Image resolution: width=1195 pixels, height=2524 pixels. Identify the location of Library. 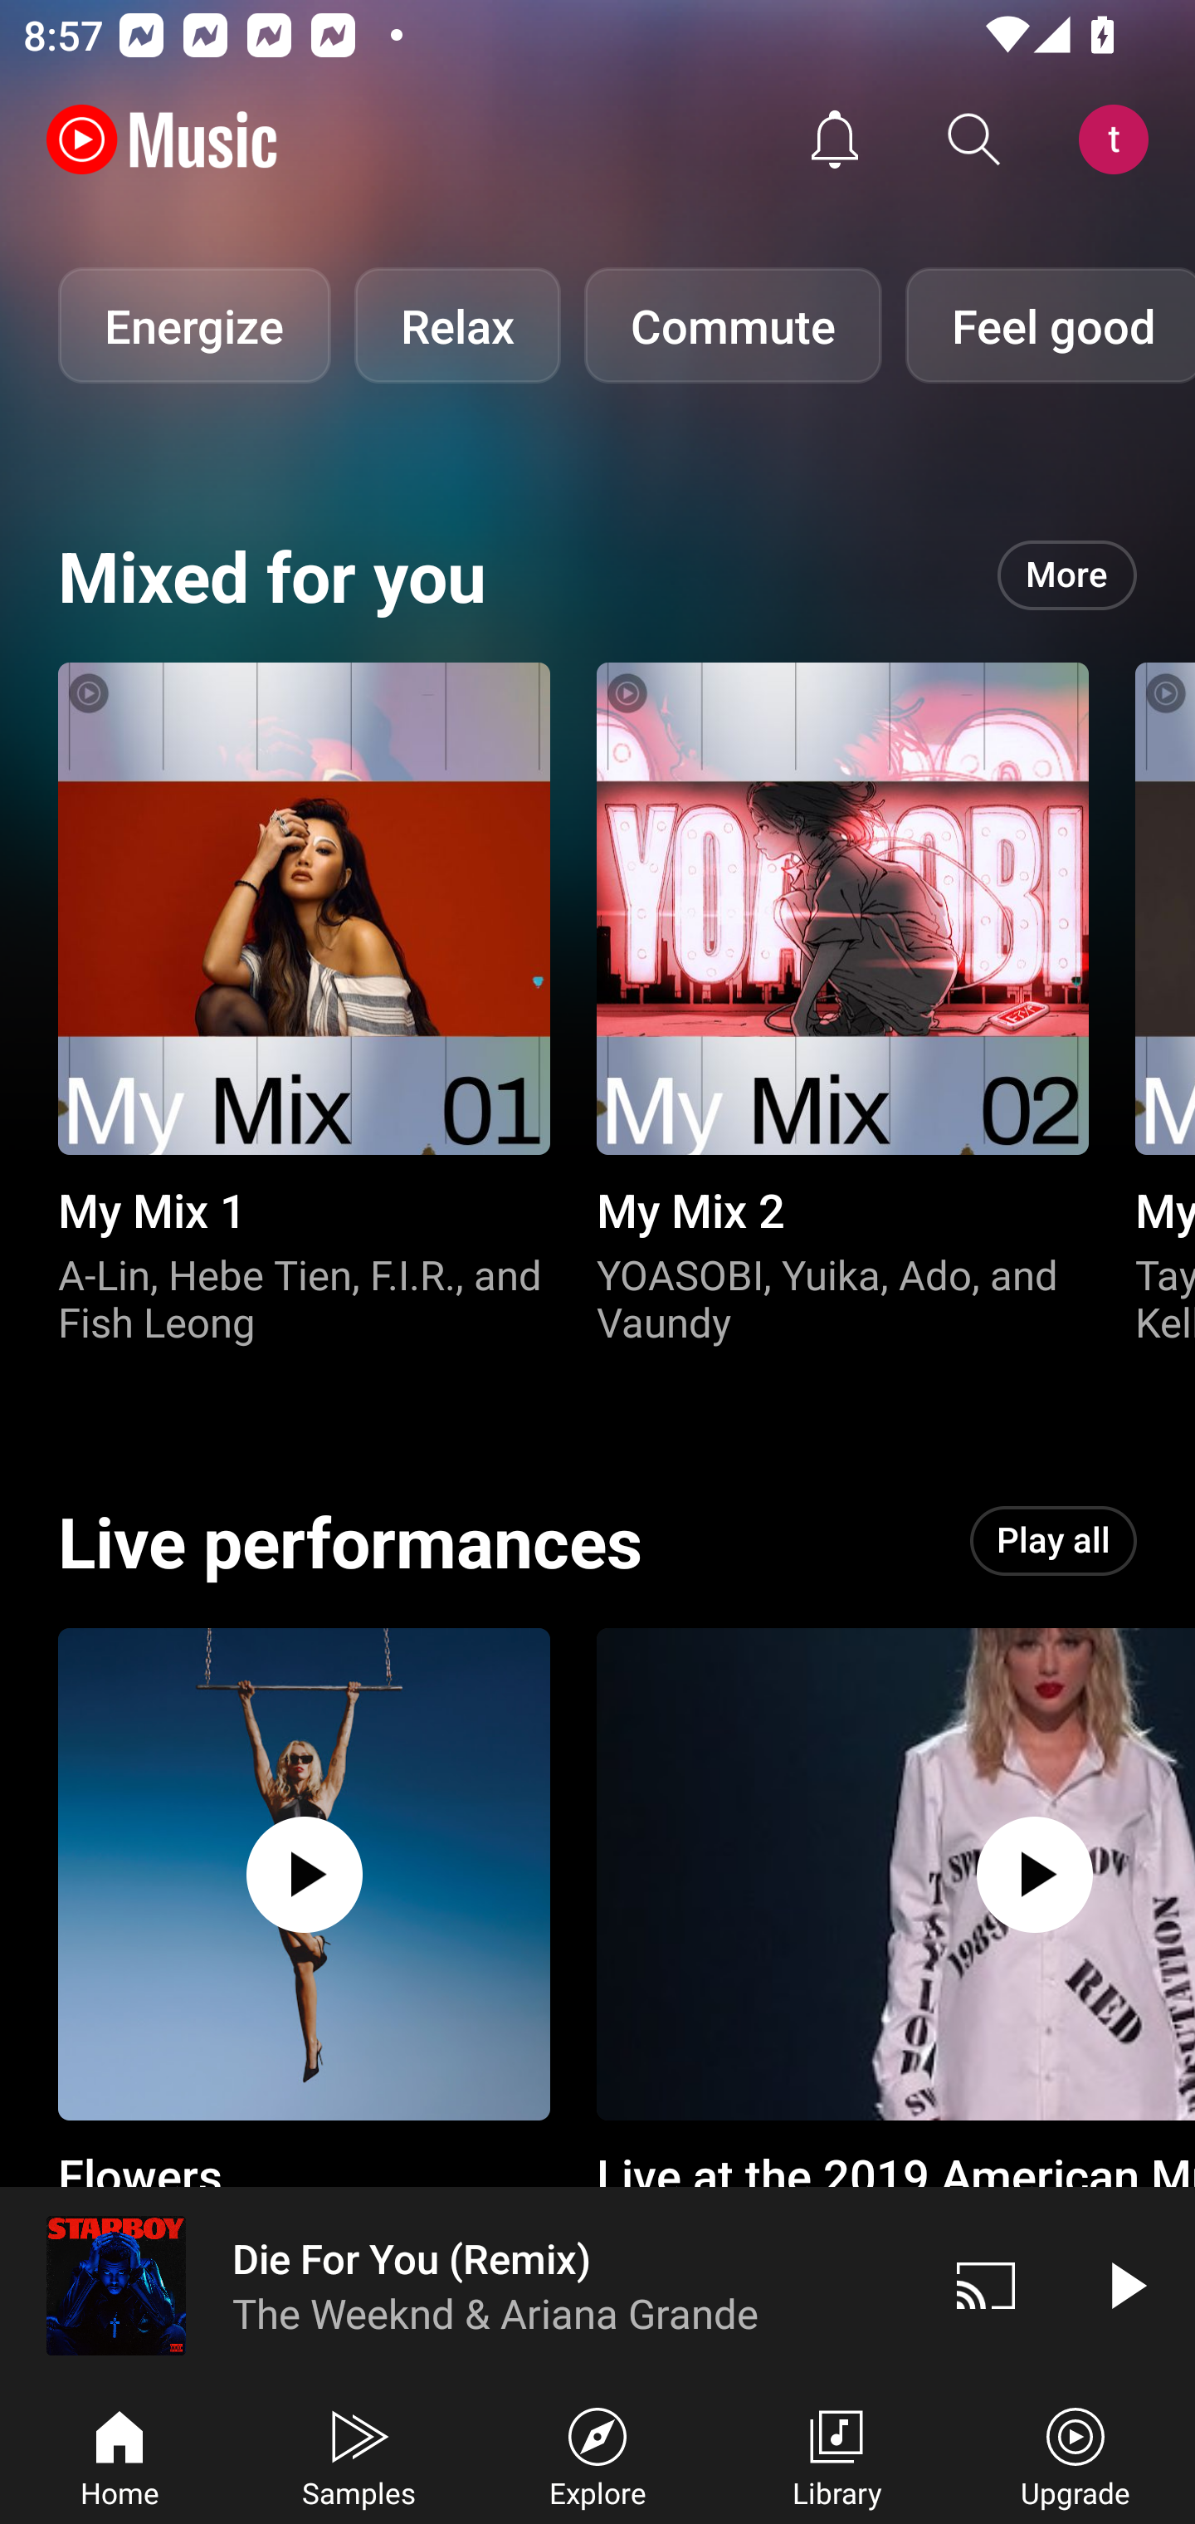
(836, 2454).